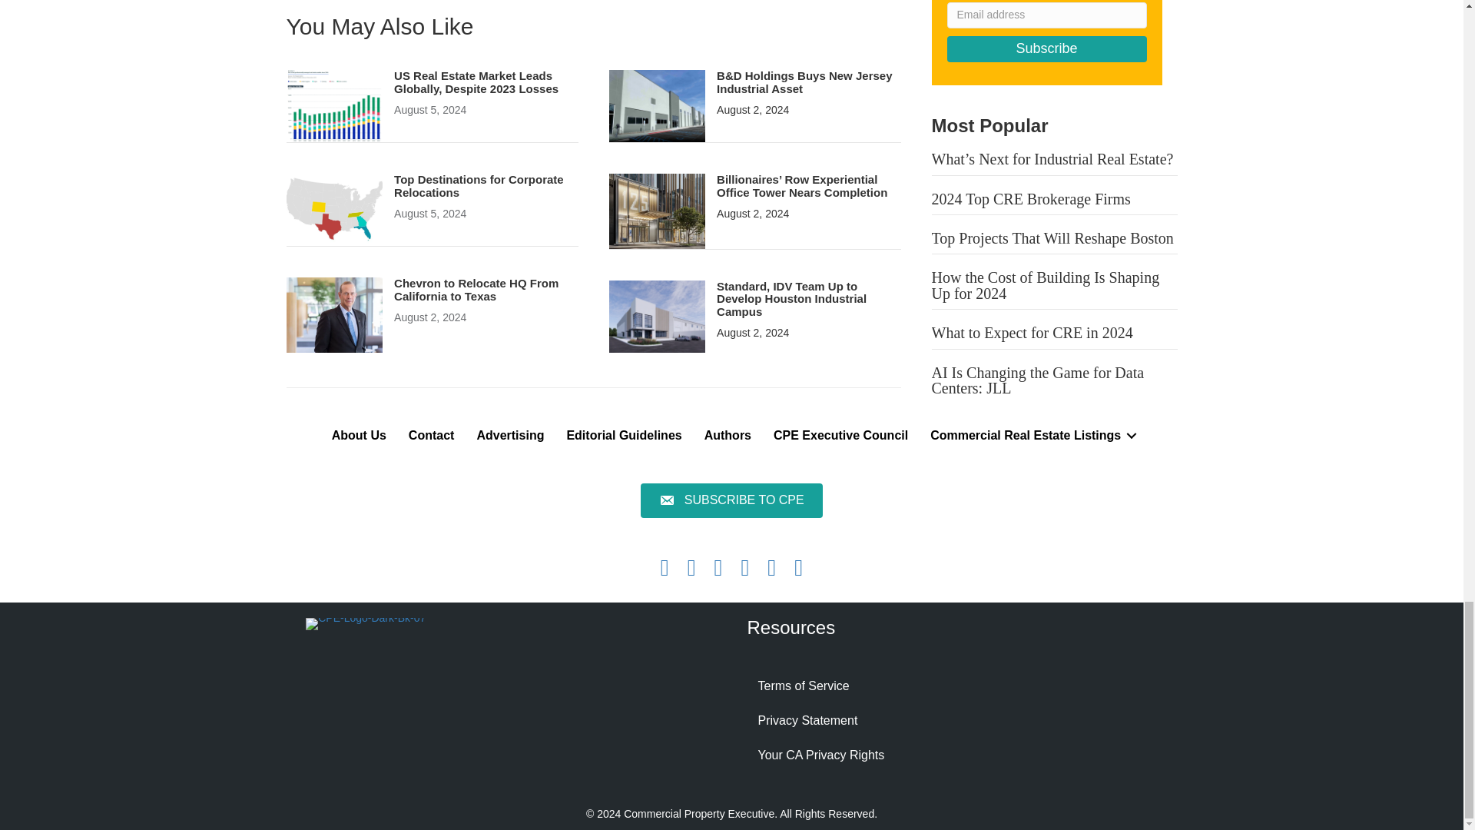 This screenshot has width=1475, height=830. What do you see at coordinates (656, 315) in the screenshot?
I see `Standard, IDV Team Up to Develop Houston Industrial Campus` at bounding box center [656, 315].